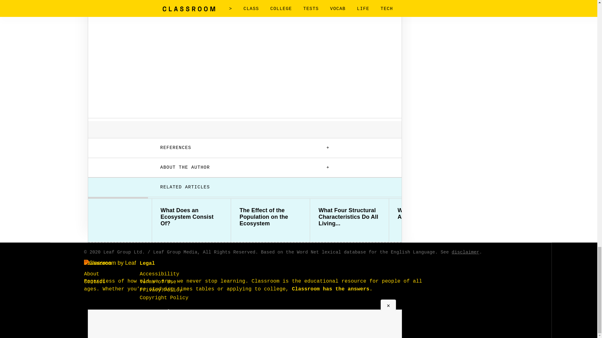 The width and height of the screenshot is (602, 338). I want to click on What Four Structural Characteristics Do All Living..., so click(349, 217).